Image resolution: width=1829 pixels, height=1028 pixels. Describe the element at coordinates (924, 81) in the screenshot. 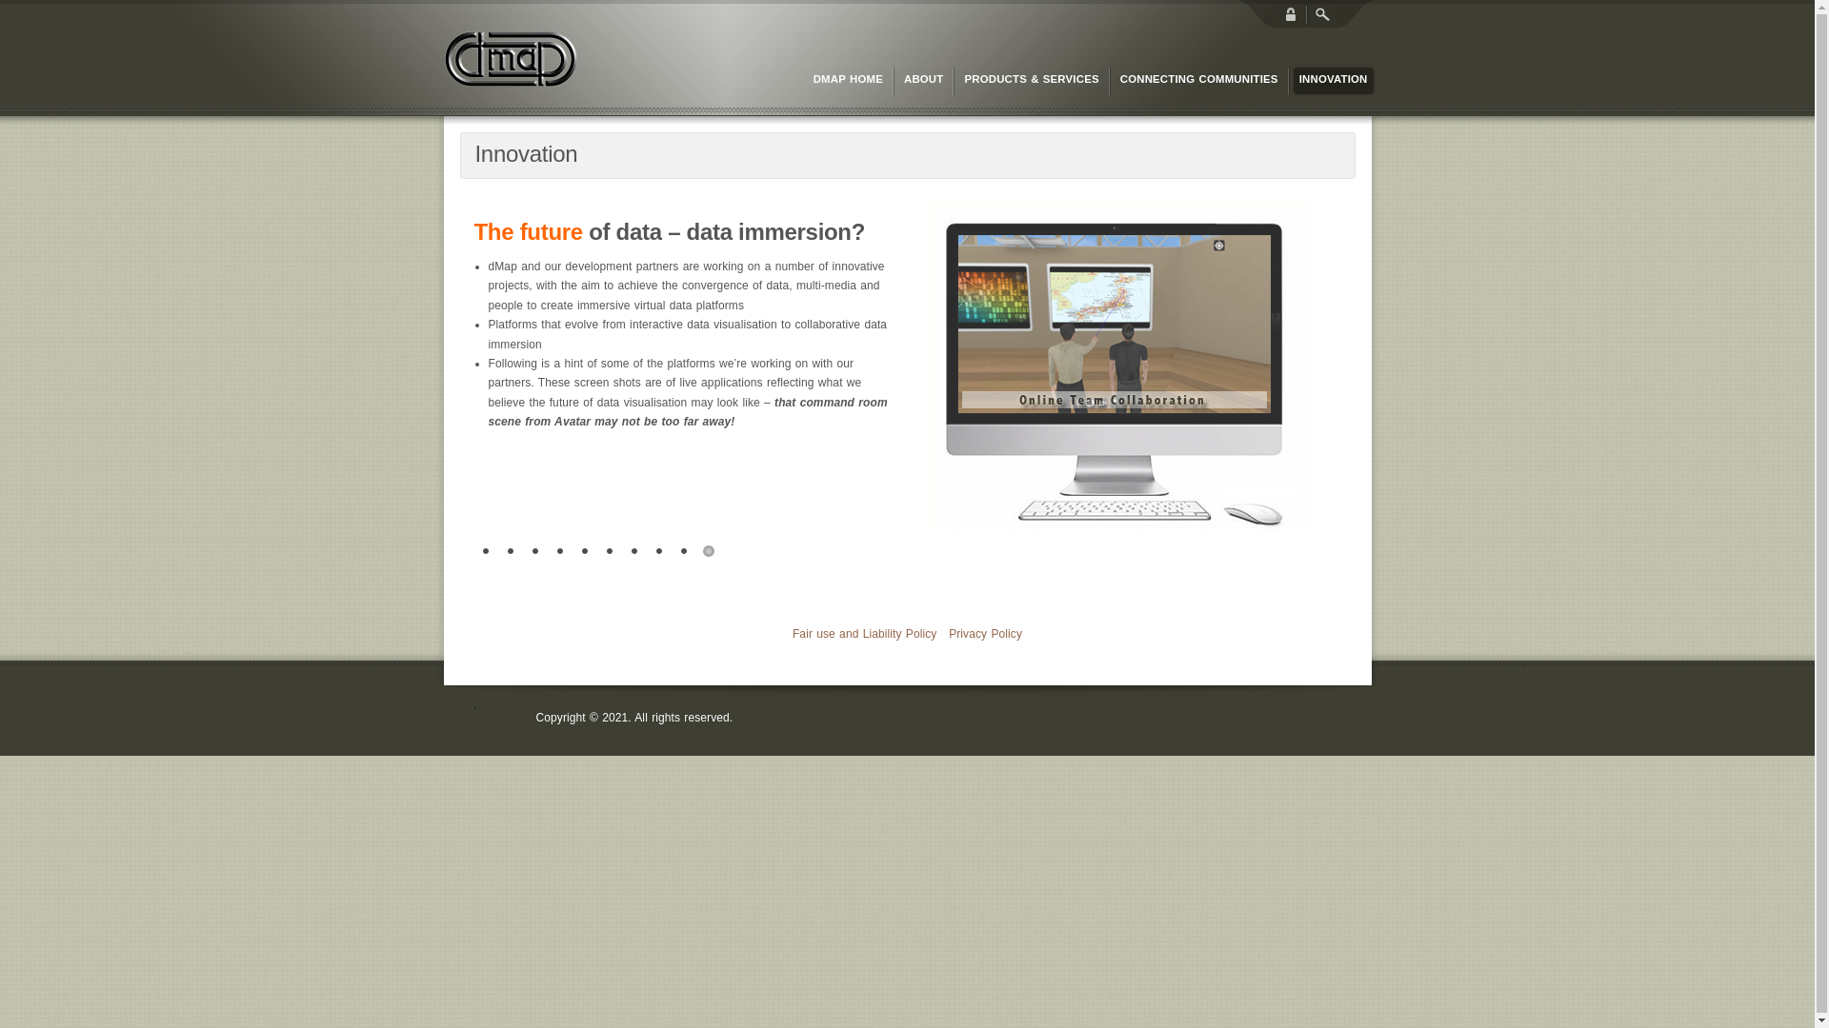

I see `ABOUT` at that location.